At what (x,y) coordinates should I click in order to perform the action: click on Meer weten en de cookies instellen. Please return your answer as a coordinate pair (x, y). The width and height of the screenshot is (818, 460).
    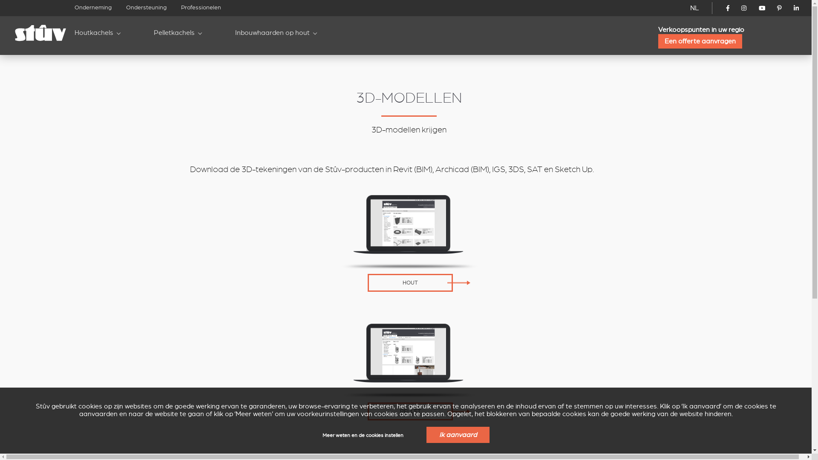
    Looking at the image, I should click on (363, 437).